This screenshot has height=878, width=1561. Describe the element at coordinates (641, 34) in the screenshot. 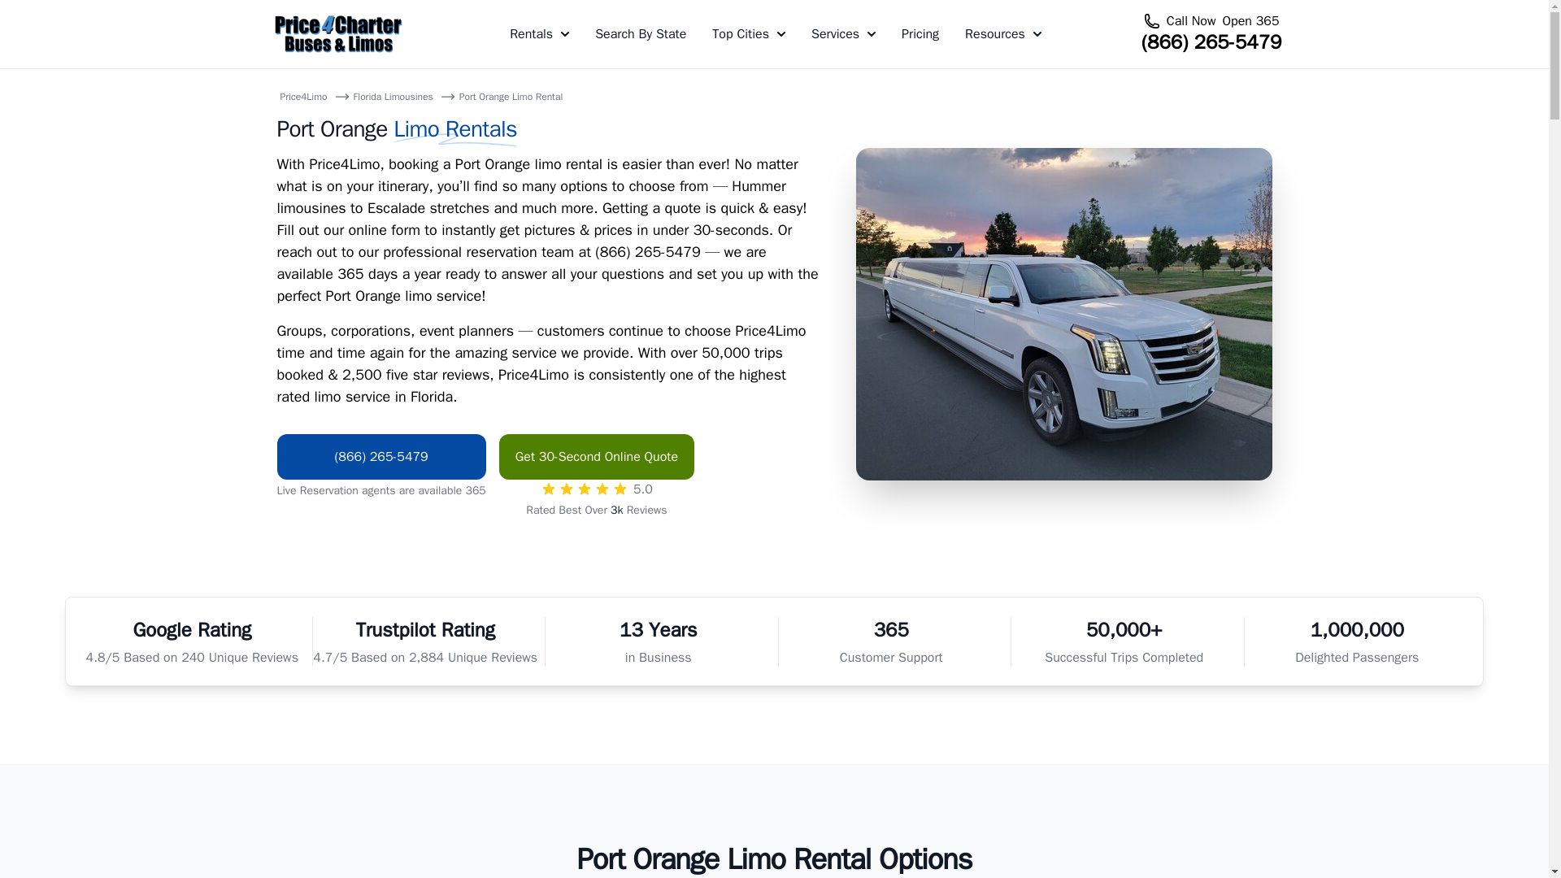

I see `Search By State` at that location.